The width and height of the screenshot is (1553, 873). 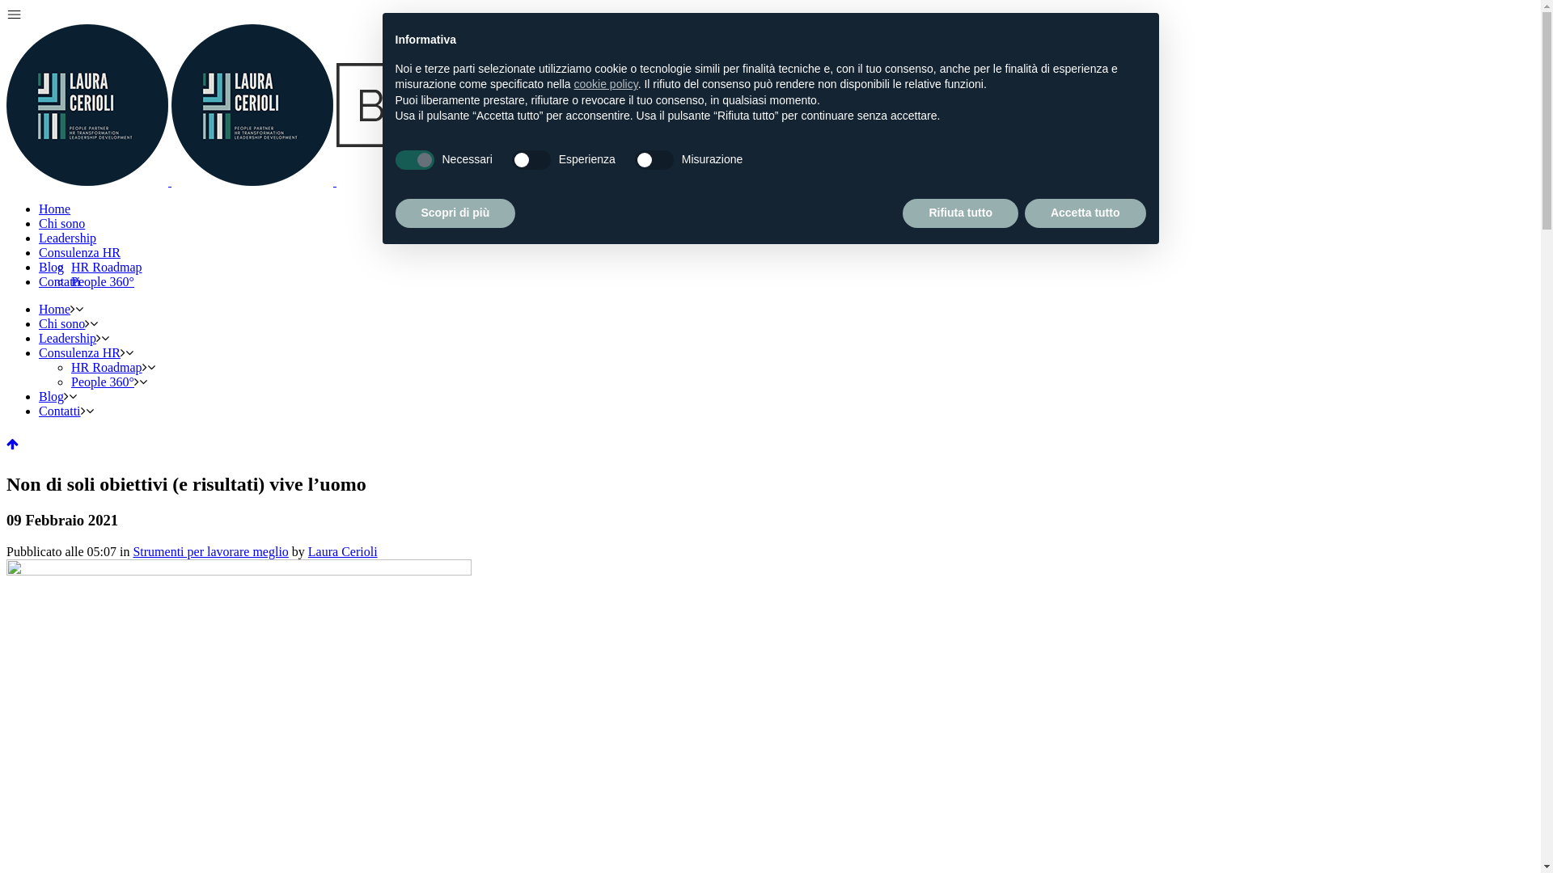 I want to click on Chi sono, so click(x=61, y=223).